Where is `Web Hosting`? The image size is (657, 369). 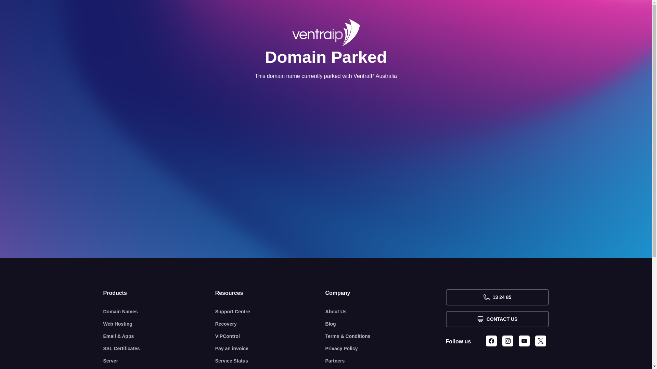
Web Hosting is located at coordinates (159, 324).